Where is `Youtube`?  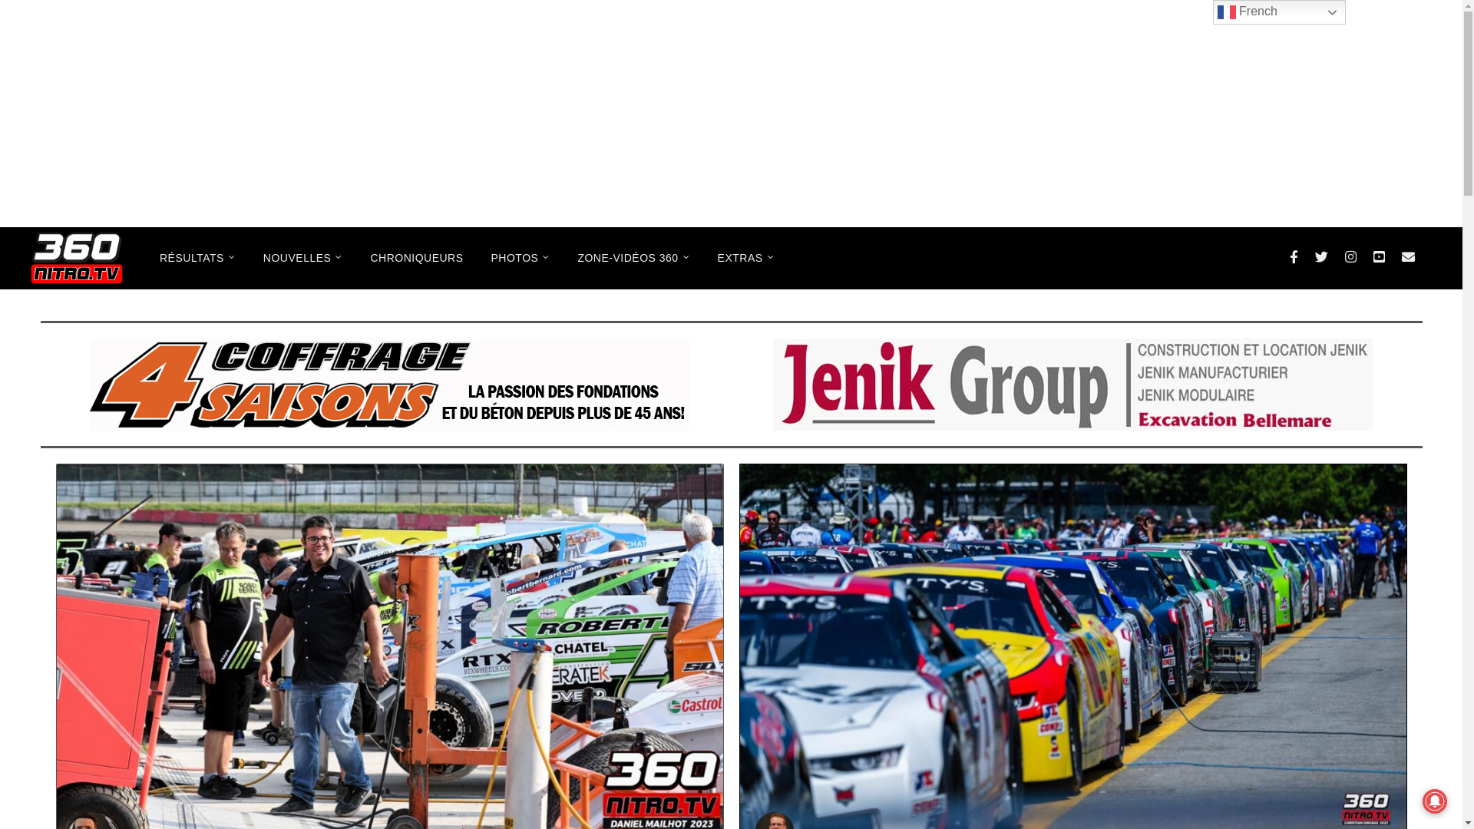
Youtube is located at coordinates (1379, 257).